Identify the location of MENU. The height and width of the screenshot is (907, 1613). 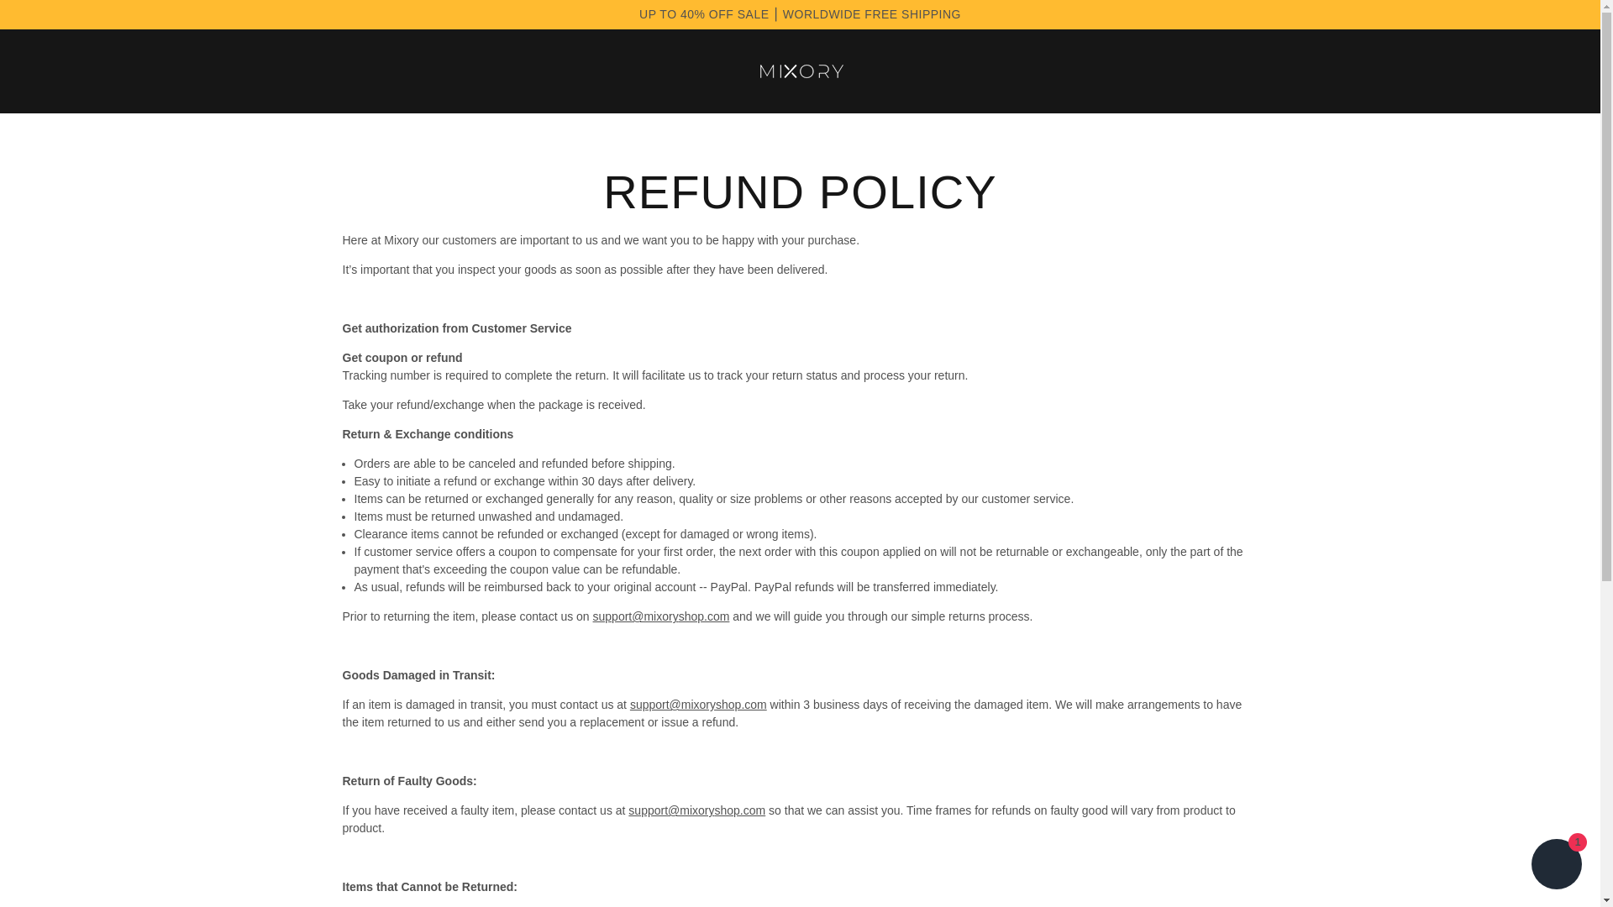
(31, 70).